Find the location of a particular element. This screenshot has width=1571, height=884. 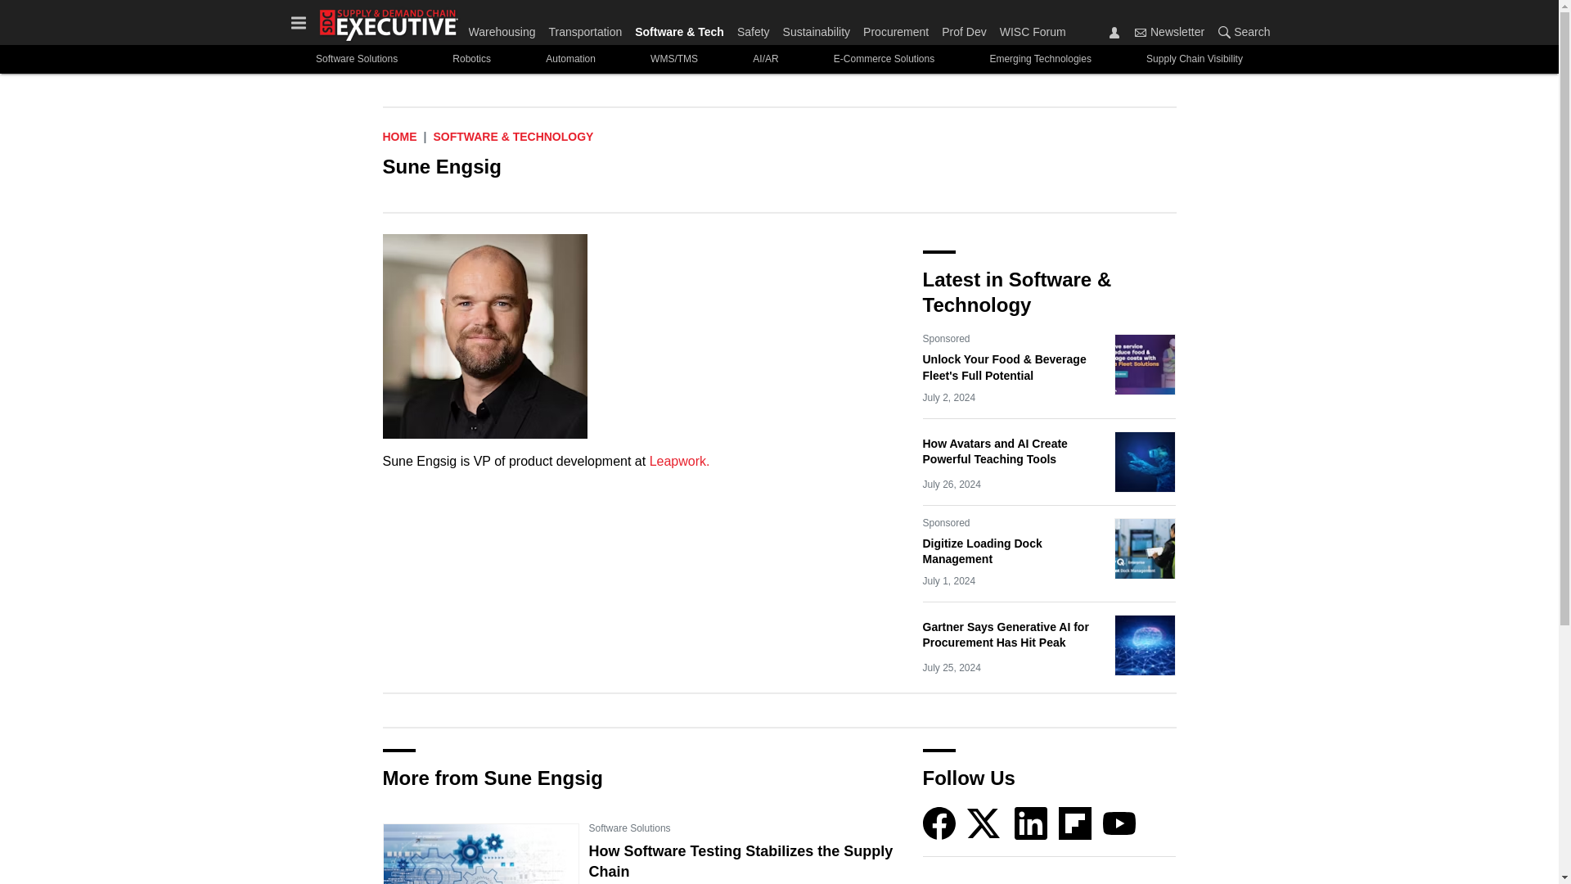

WISC Forum is located at coordinates (1029, 28).